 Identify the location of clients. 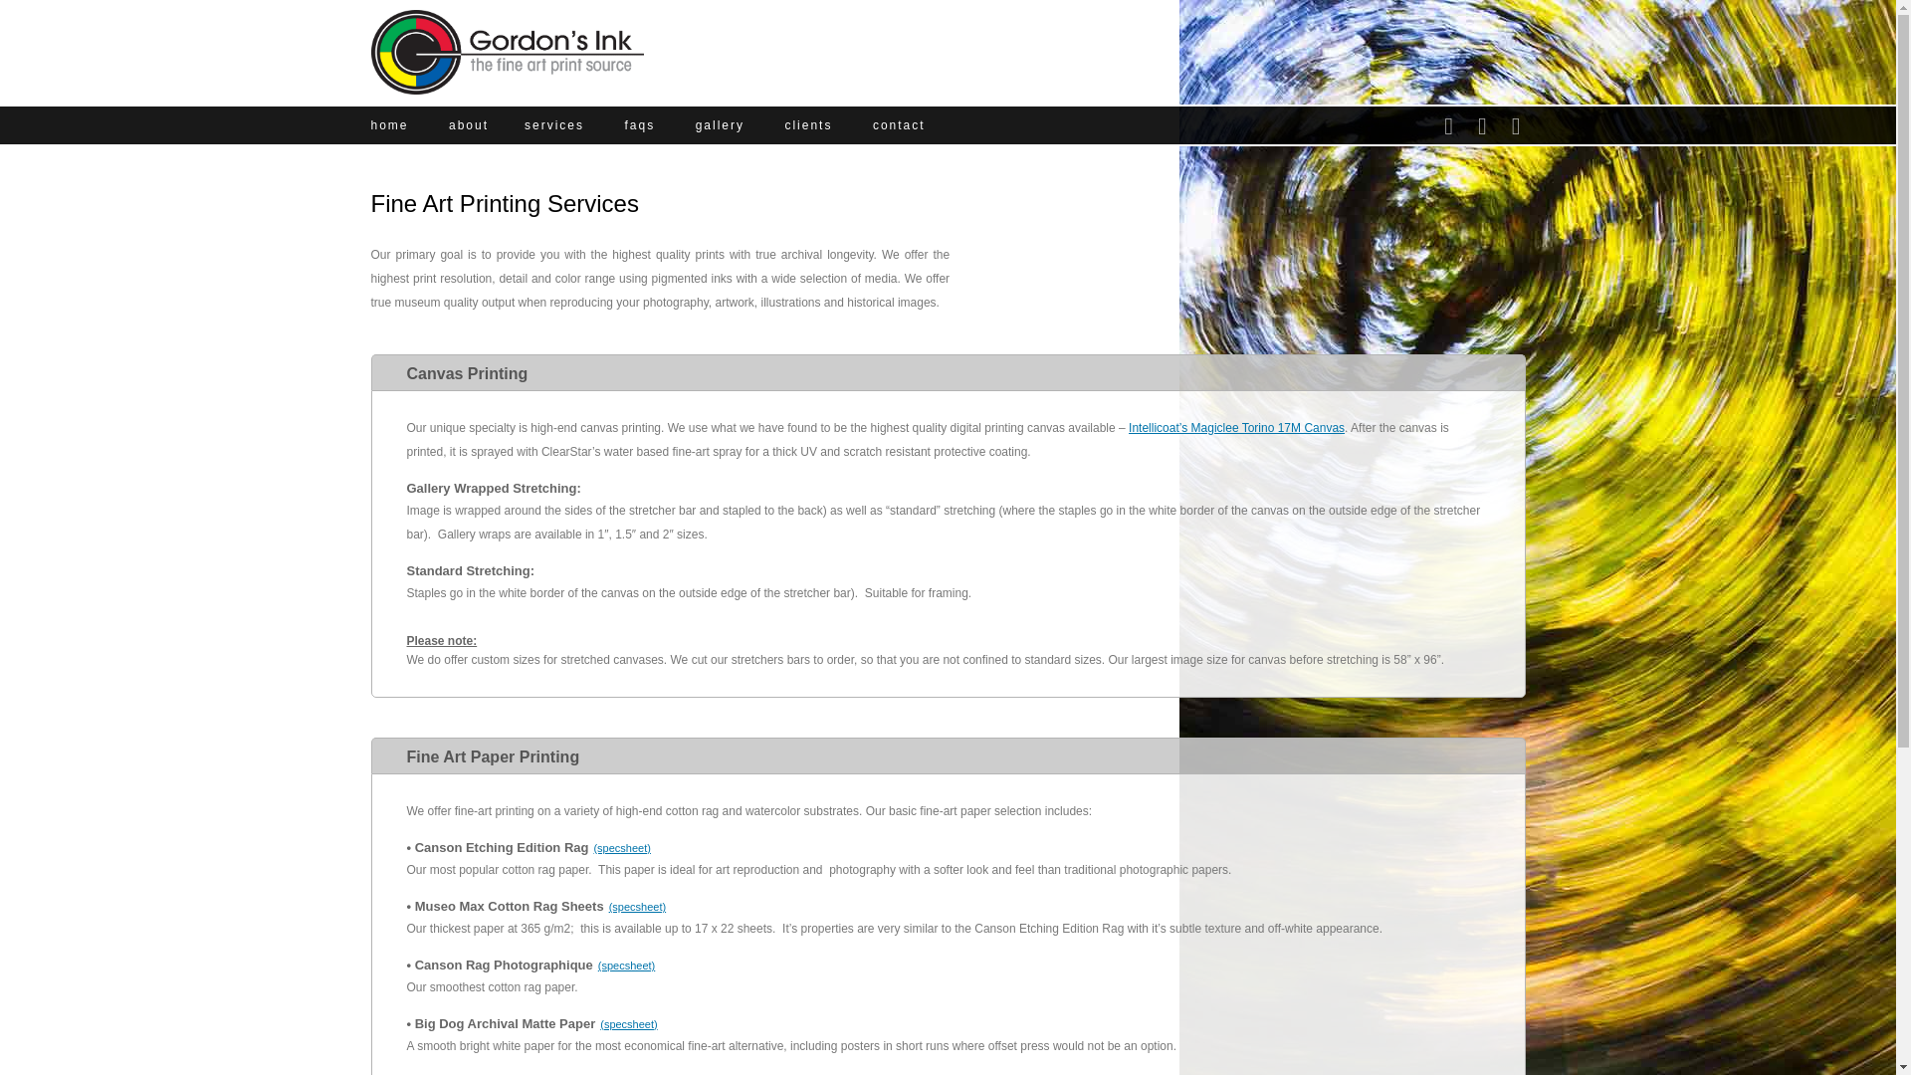
(807, 124).